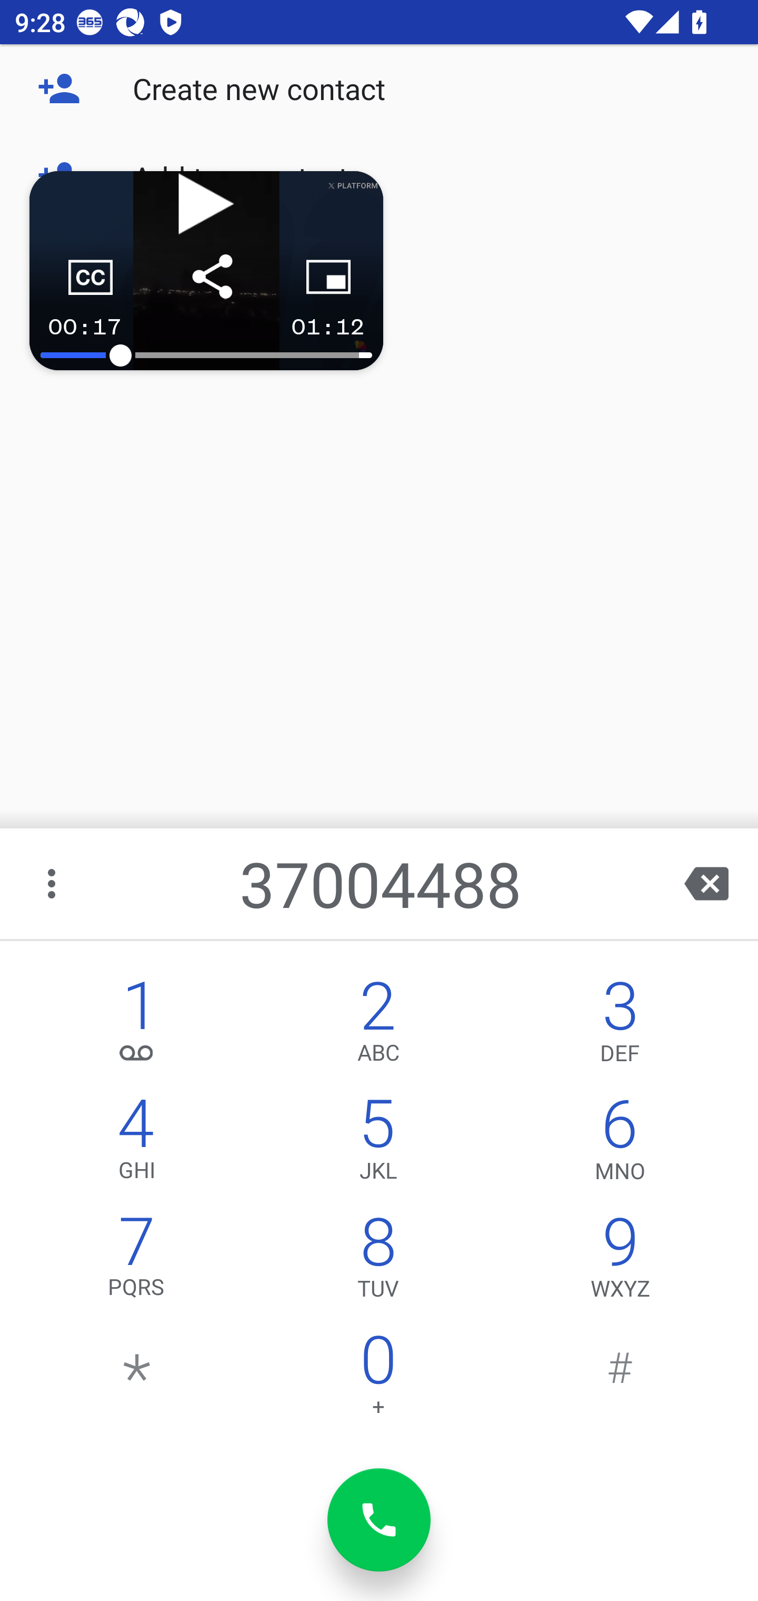 The image size is (758, 1601). I want to click on Create new contact, so click(379, 88).